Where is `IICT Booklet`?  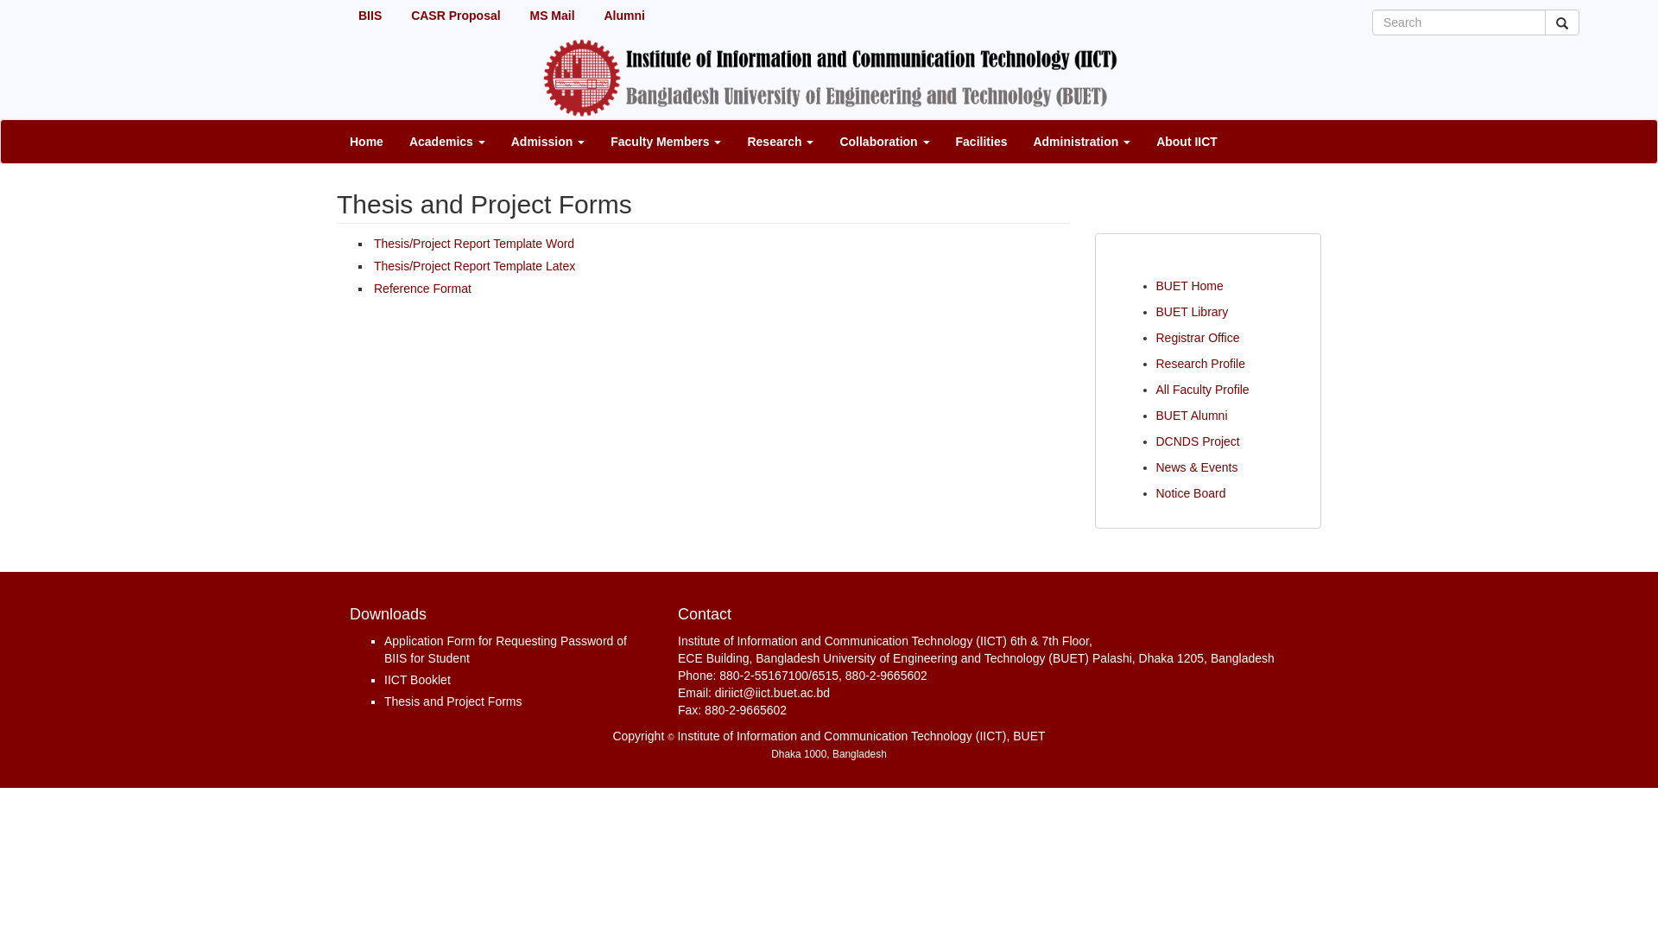 IICT Booklet is located at coordinates (418, 680).